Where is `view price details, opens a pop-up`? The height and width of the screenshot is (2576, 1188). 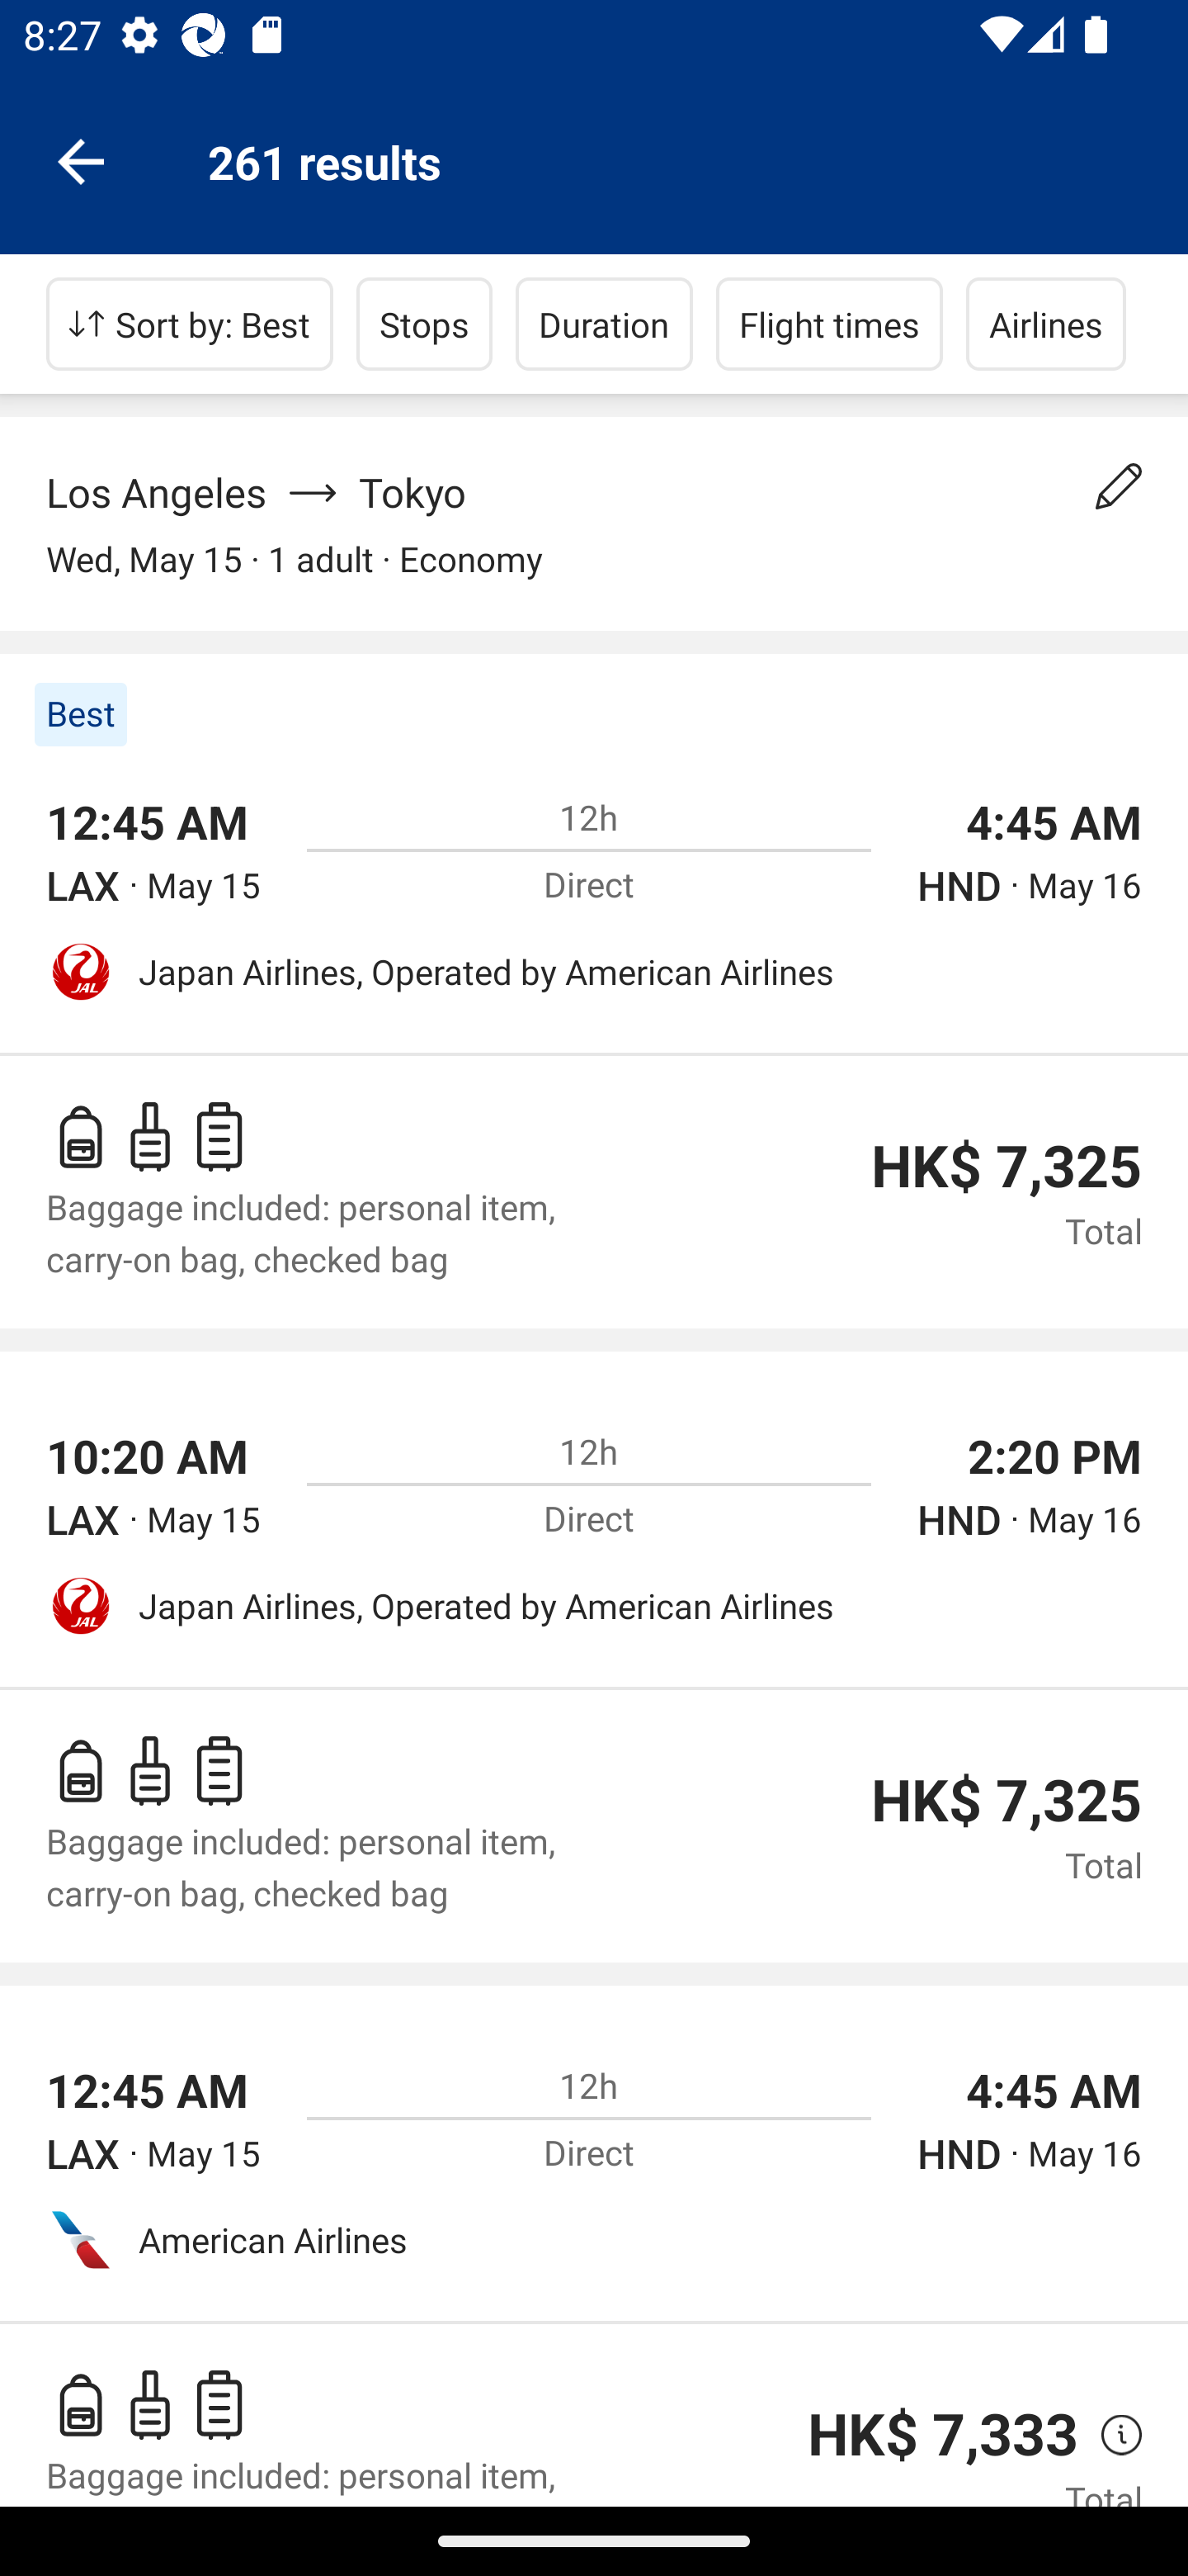 view price details, opens a pop-up is located at coordinates (1110, 2436).